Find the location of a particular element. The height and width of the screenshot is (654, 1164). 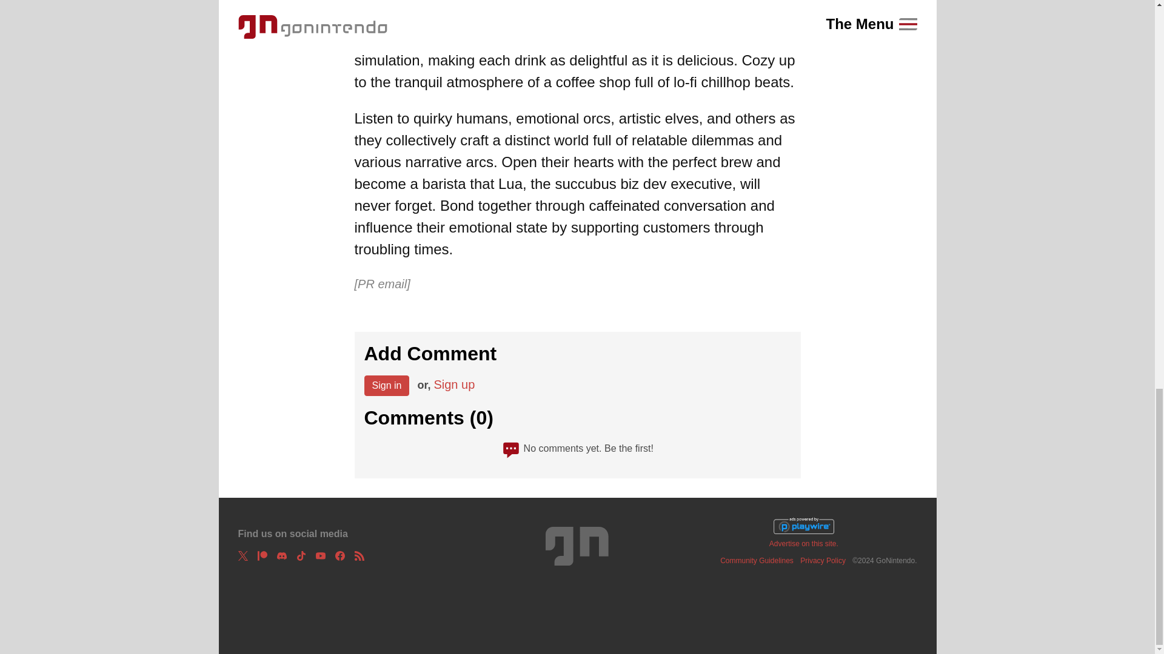

Follow us on X is located at coordinates (242, 556).